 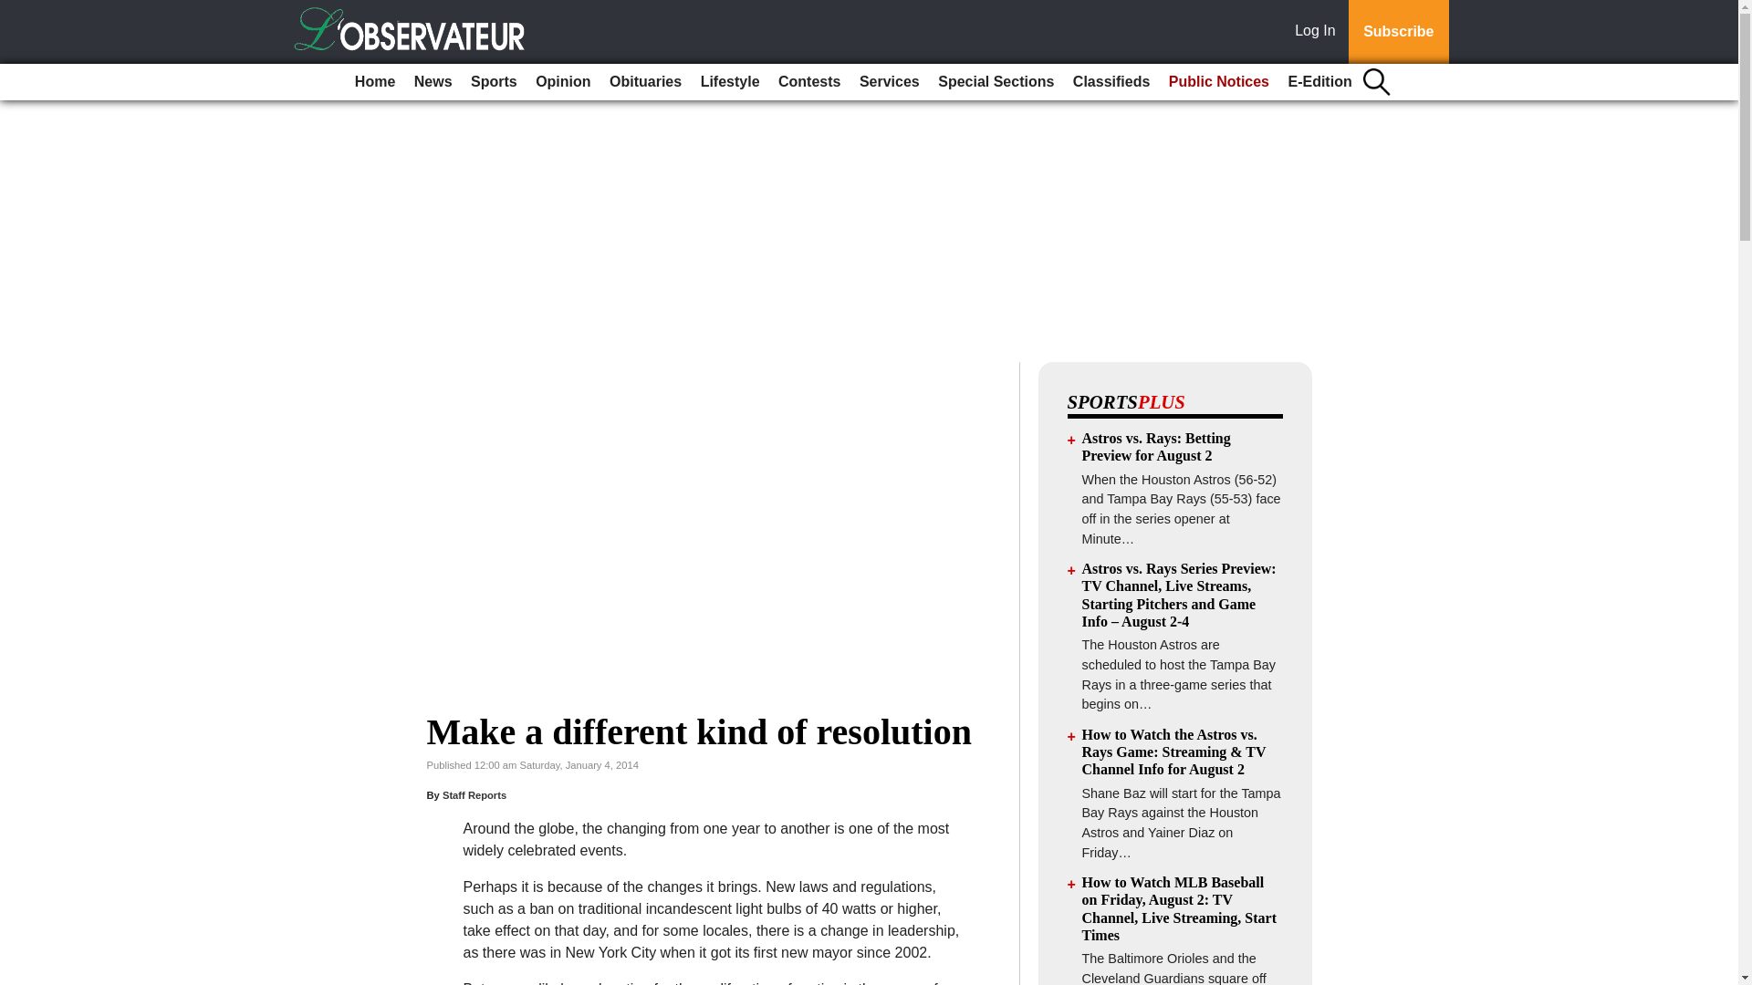 What do you see at coordinates (808, 82) in the screenshot?
I see `Contests` at bounding box center [808, 82].